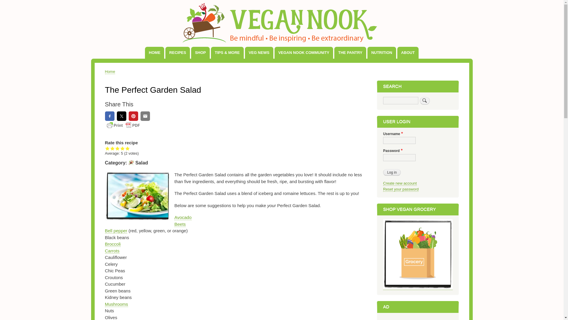 The height and width of the screenshot is (320, 568). Describe the element at coordinates (304, 52) in the screenshot. I see `VEGAN NOOK COMMUNITY` at that location.